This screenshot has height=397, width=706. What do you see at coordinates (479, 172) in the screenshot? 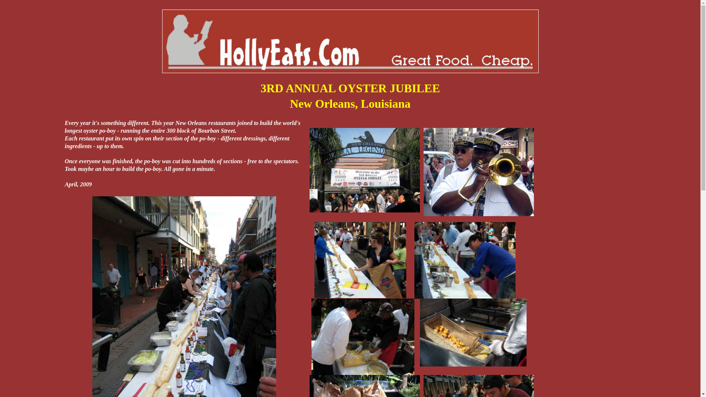
I see `OysterJubilee-LineBandTrombone` at bounding box center [479, 172].